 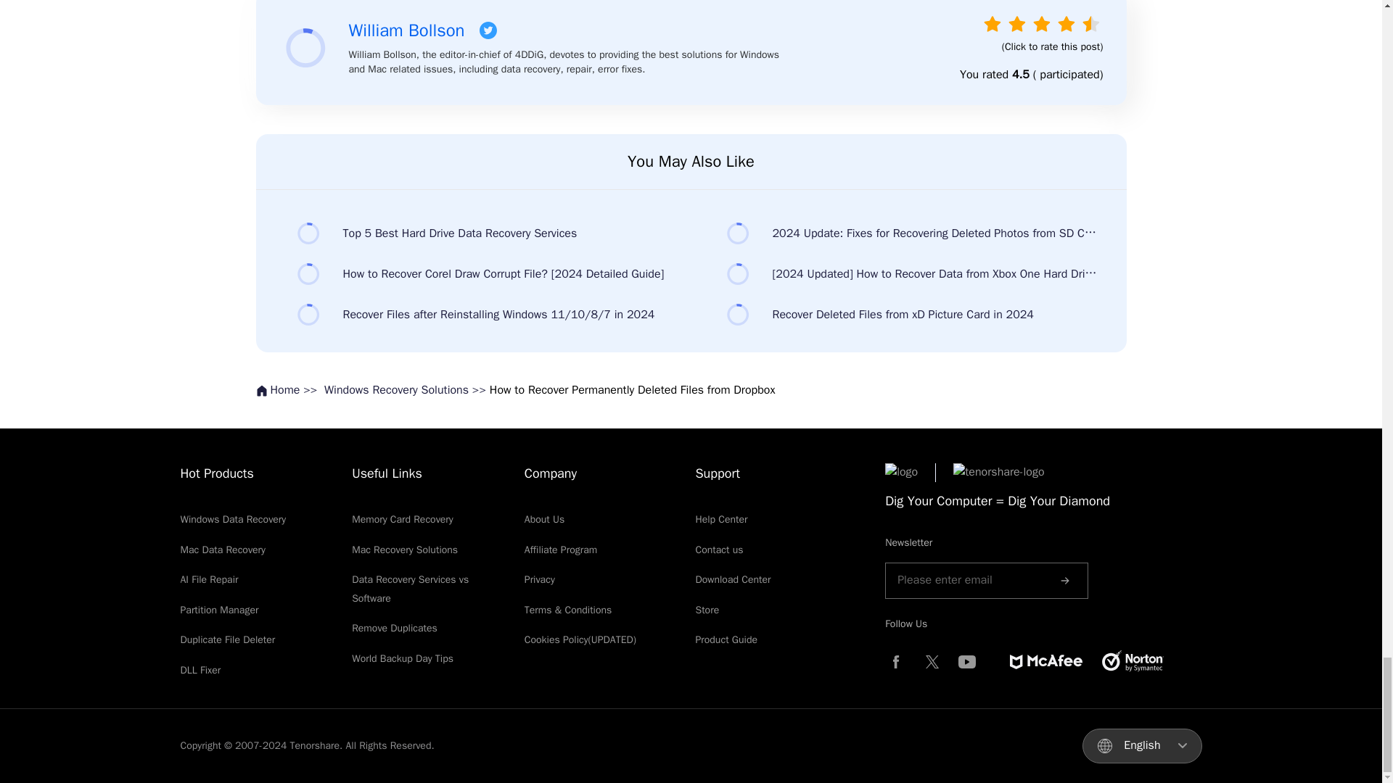 What do you see at coordinates (226, 639) in the screenshot?
I see `Duplicate File Deleter` at bounding box center [226, 639].